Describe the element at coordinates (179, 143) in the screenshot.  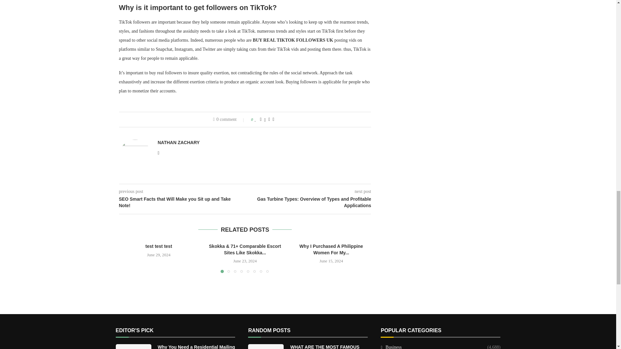
I see `NATHAN ZACHARY` at that location.